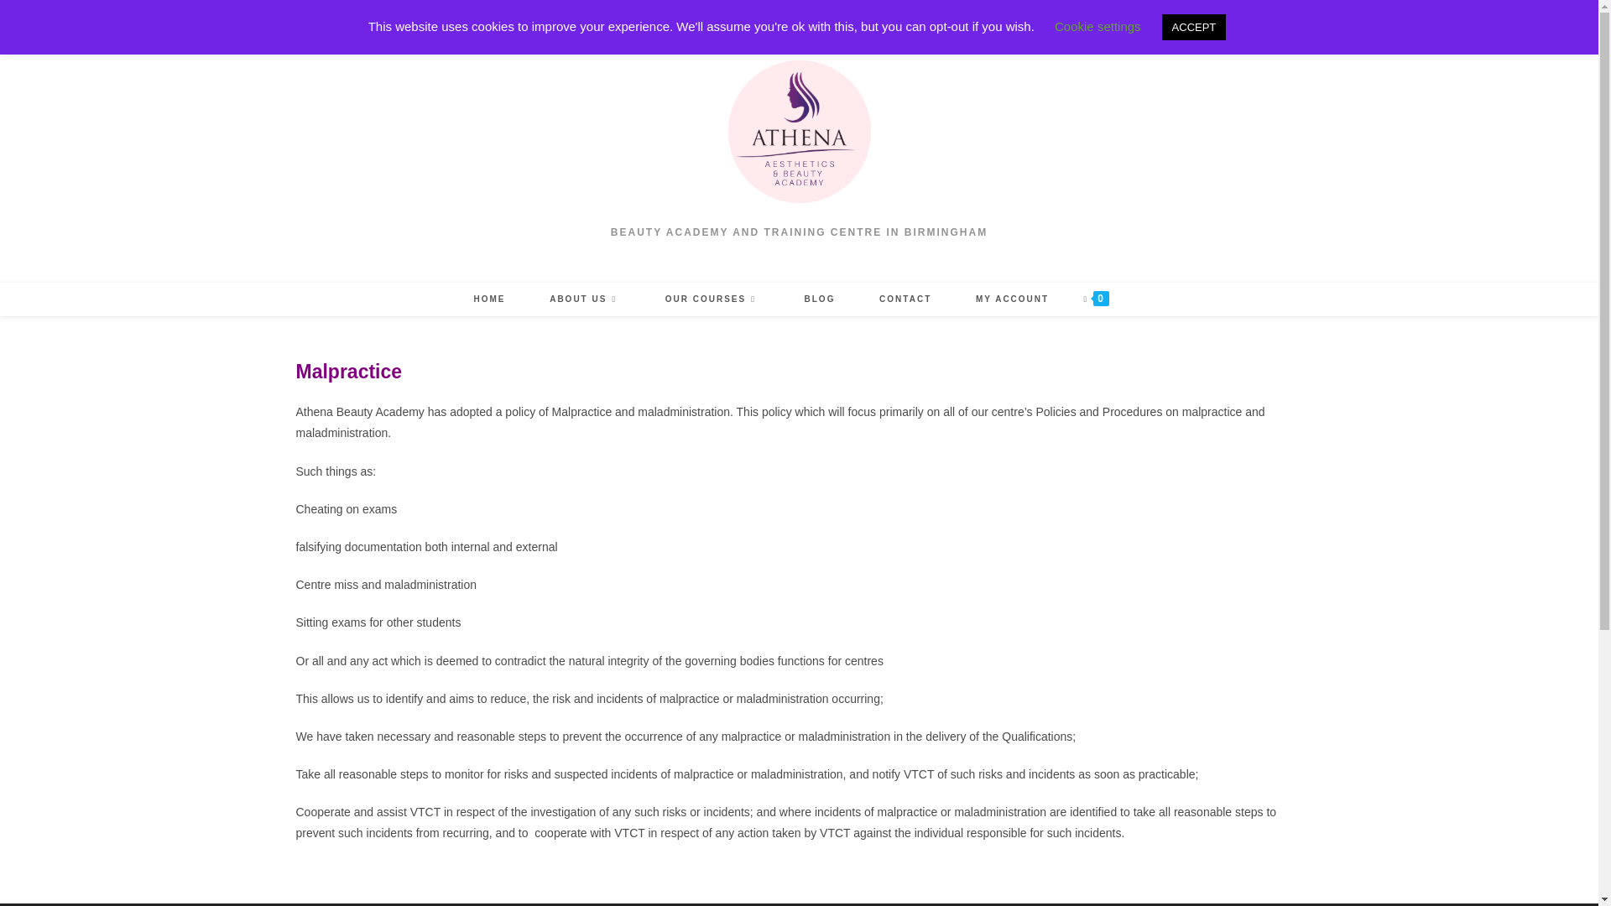 The height and width of the screenshot is (906, 1611). Describe the element at coordinates (586, 299) in the screenshot. I see `ABOUT US` at that location.